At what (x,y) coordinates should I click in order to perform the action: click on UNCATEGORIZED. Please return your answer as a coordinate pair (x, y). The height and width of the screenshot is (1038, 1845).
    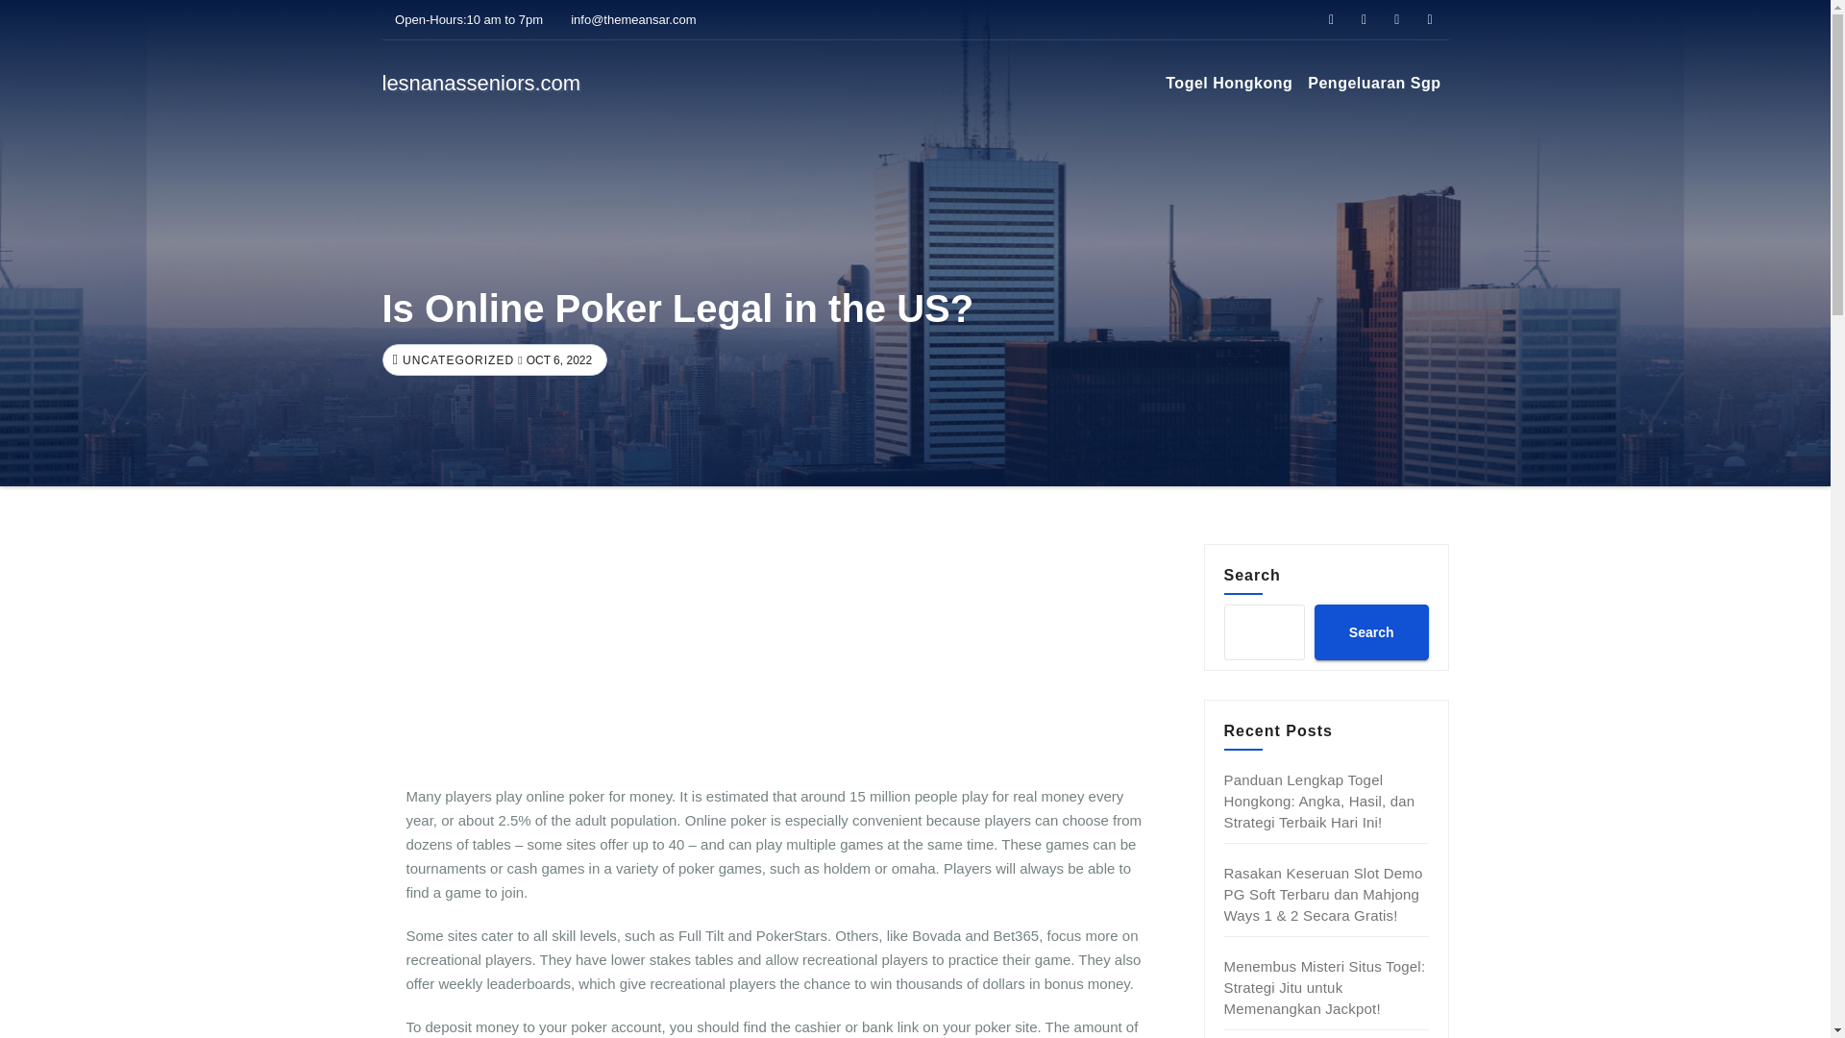
    Looking at the image, I should click on (455, 360).